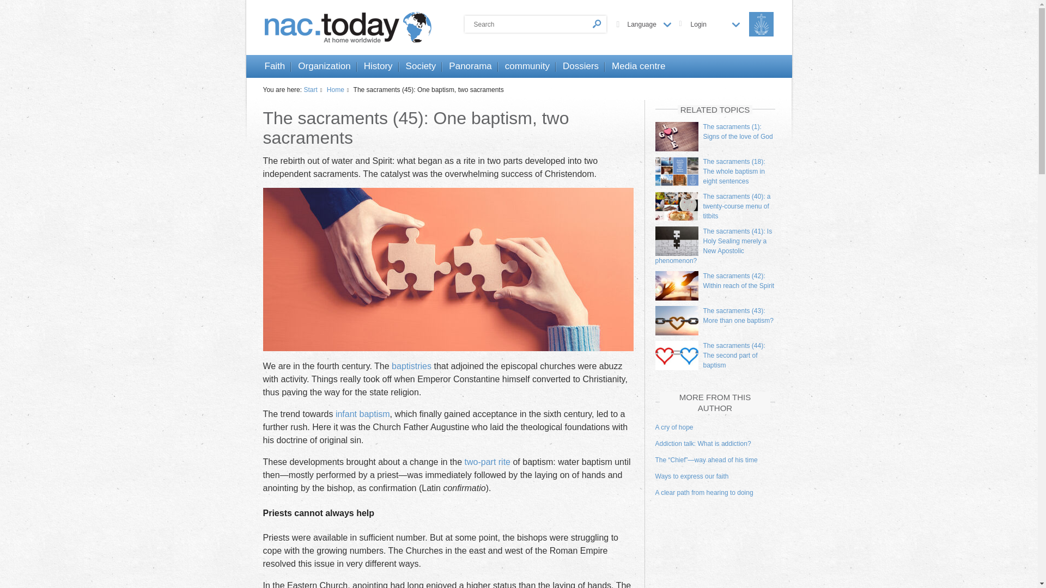 Image resolution: width=1046 pixels, height=588 pixels. What do you see at coordinates (535, 24) in the screenshot?
I see `Search` at bounding box center [535, 24].